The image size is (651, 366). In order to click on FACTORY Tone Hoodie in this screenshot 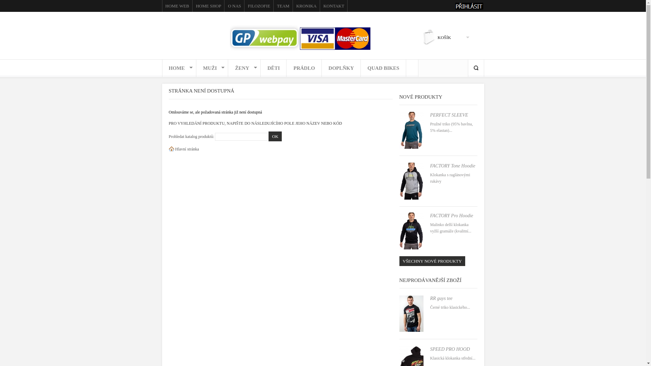, I will do `click(452, 166)`.